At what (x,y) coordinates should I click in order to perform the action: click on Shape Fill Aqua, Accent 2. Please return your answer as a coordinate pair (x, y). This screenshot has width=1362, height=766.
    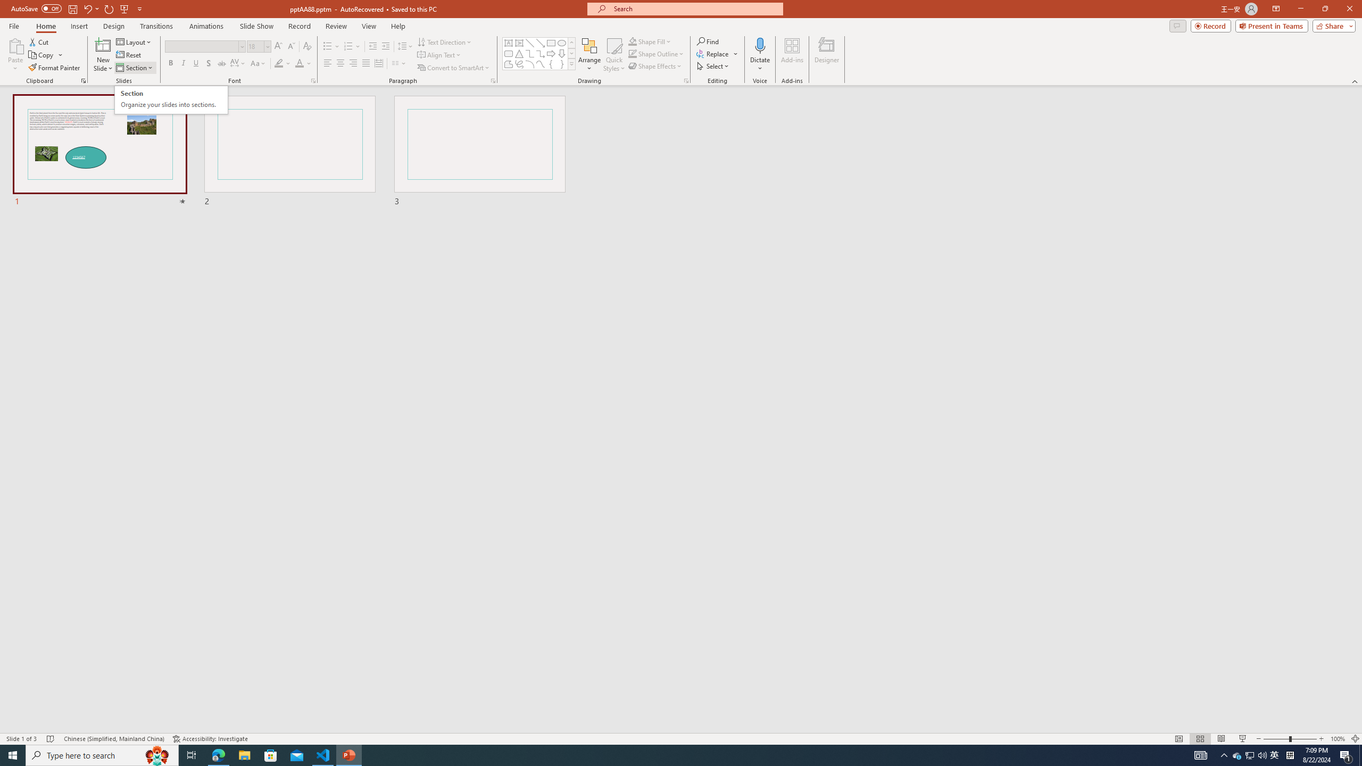
    Looking at the image, I should click on (171, 100).